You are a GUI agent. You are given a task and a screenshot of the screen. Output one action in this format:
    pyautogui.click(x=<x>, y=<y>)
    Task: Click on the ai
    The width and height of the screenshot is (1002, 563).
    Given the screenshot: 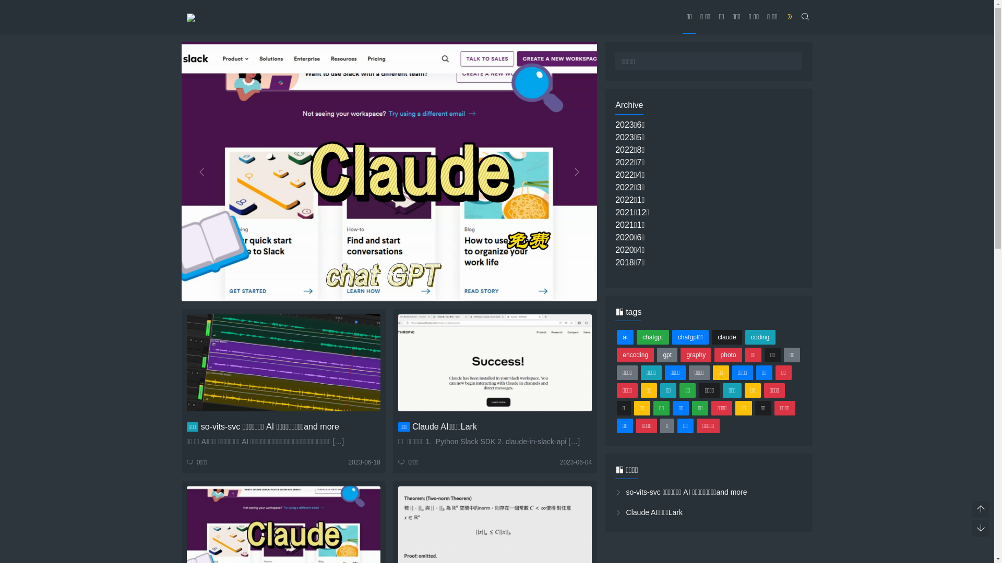 What is the action you would take?
    pyautogui.click(x=625, y=337)
    